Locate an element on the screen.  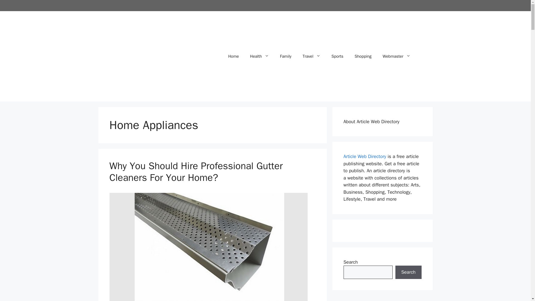
Family is located at coordinates (285, 56).